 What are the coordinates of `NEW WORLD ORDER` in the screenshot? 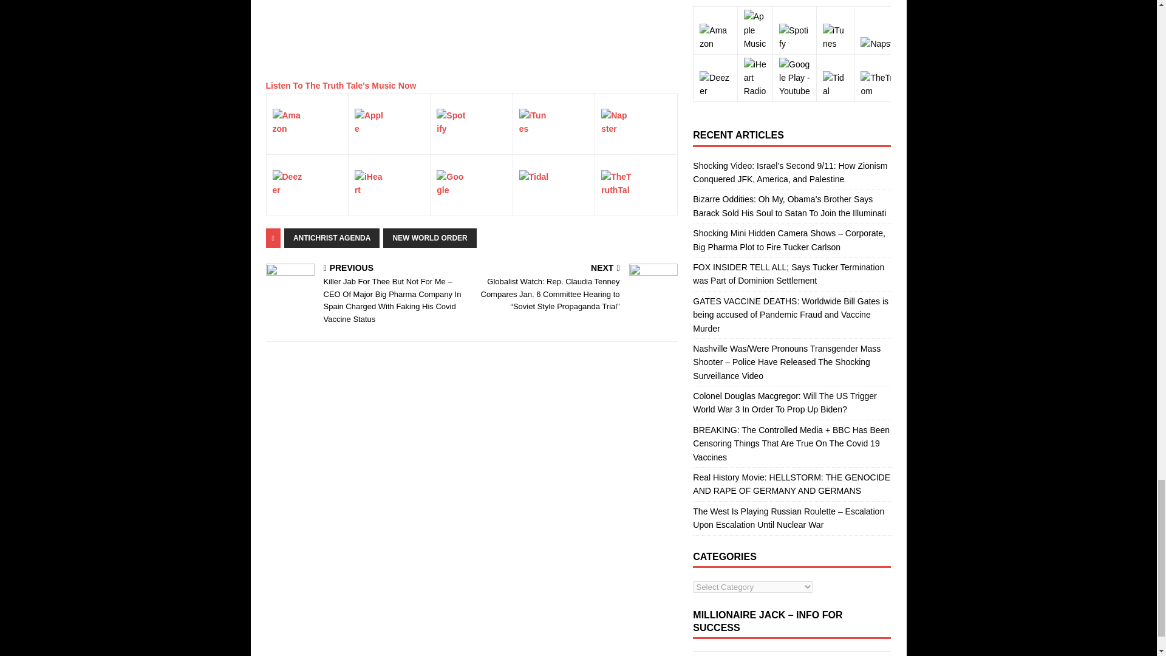 It's located at (429, 238).